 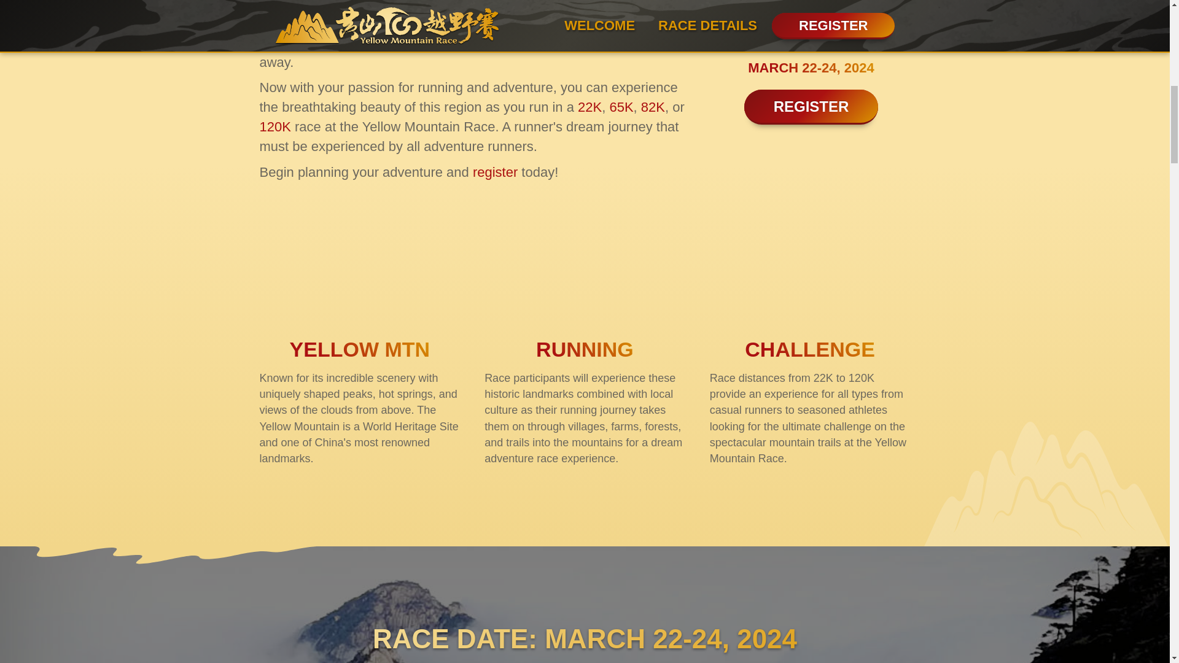 What do you see at coordinates (621, 107) in the screenshot?
I see `65K` at bounding box center [621, 107].